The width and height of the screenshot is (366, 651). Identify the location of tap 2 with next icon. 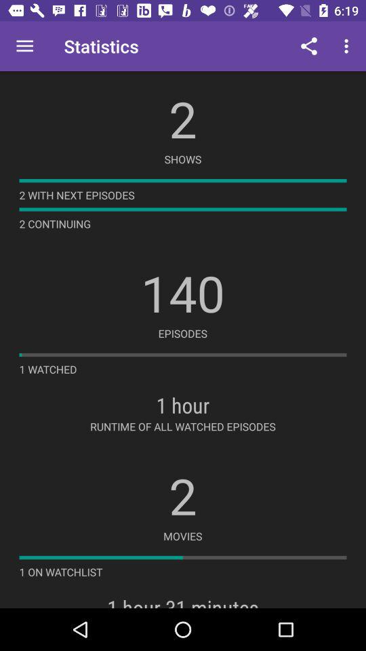
(77, 195).